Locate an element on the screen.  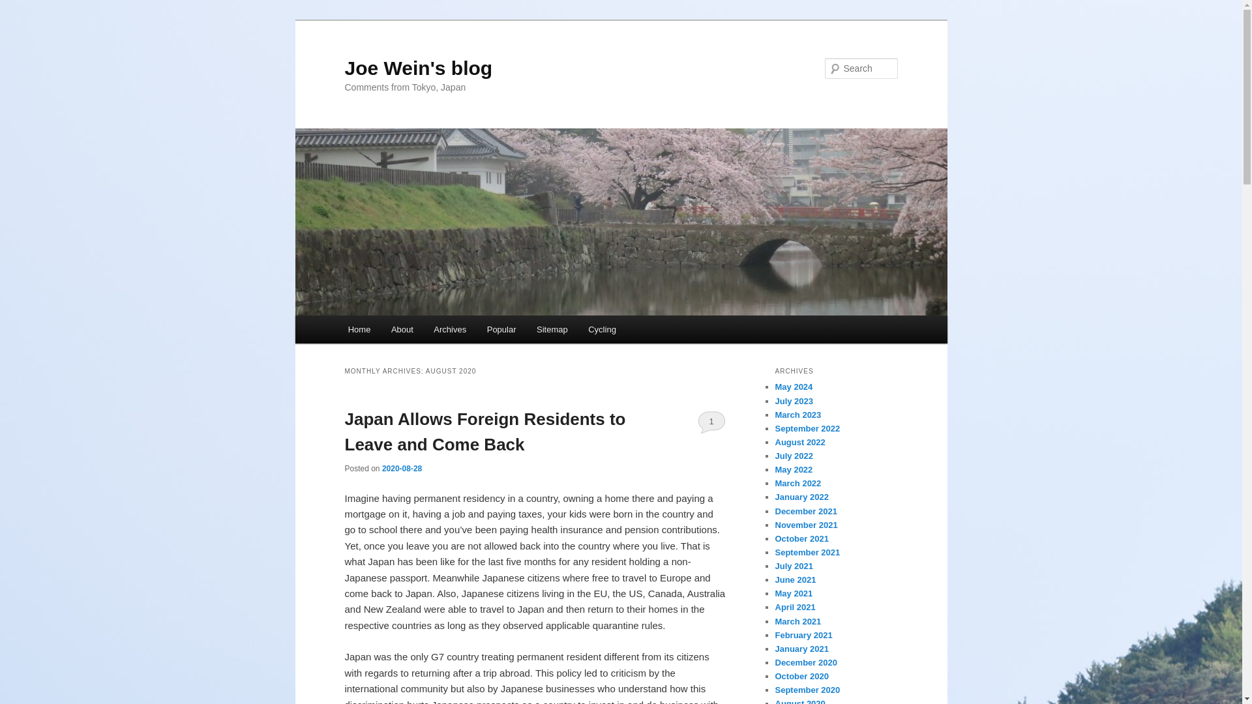
February 2021 is located at coordinates (803, 635).